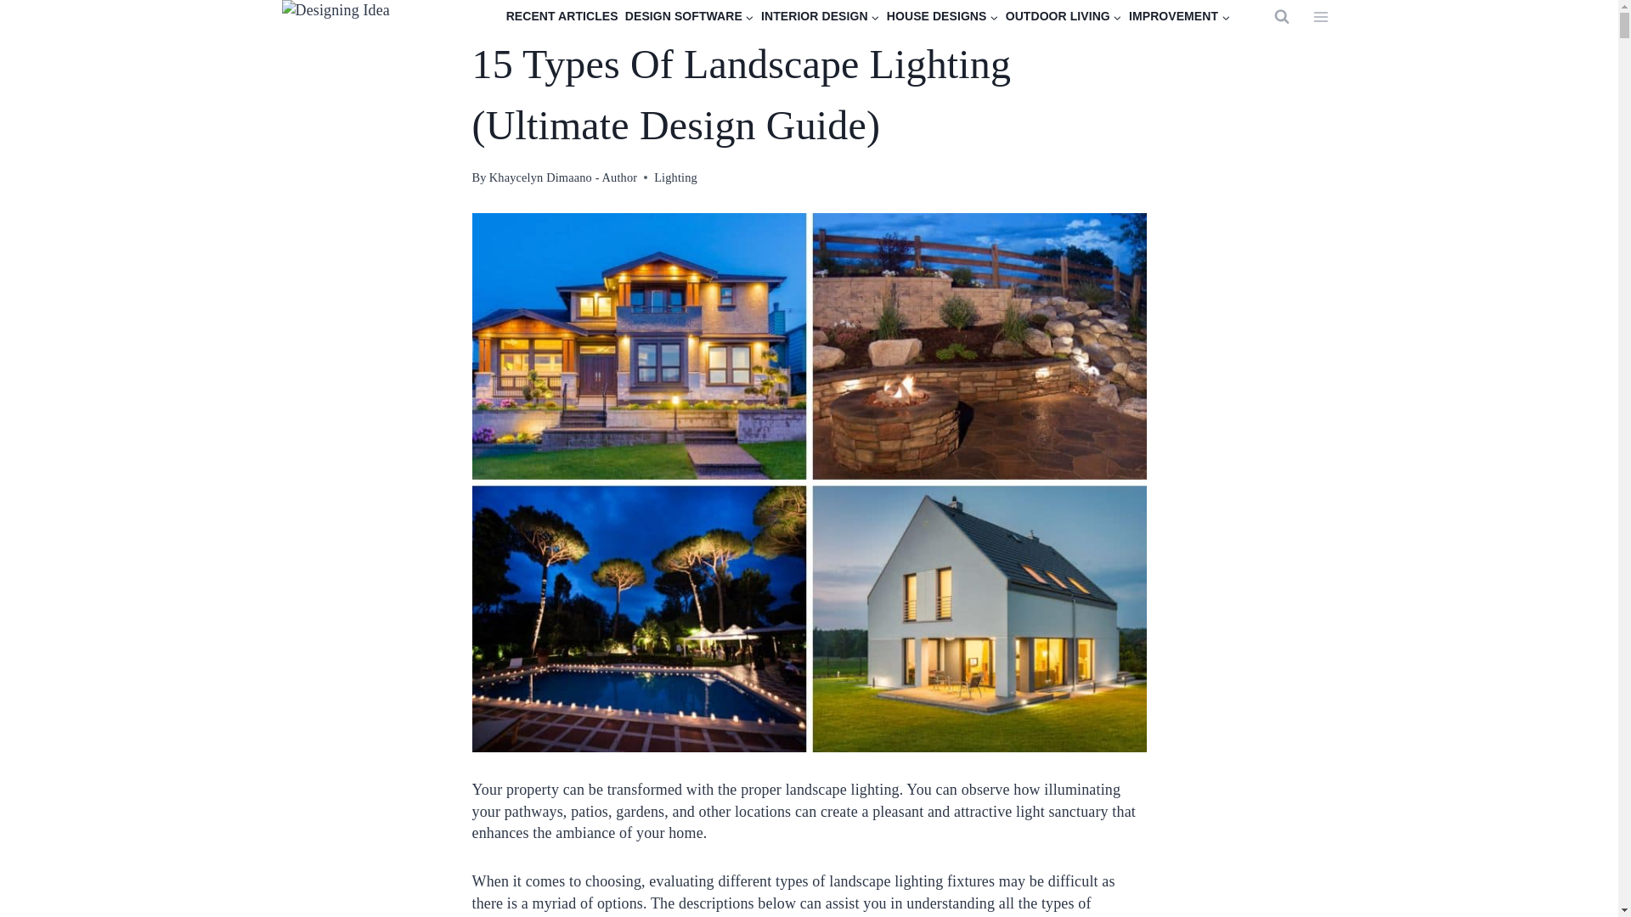 The width and height of the screenshot is (1631, 917). What do you see at coordinates (821, 17) in the screenshot?
I see `INTERIOR DESIGN` at bounding box center [821, 17].